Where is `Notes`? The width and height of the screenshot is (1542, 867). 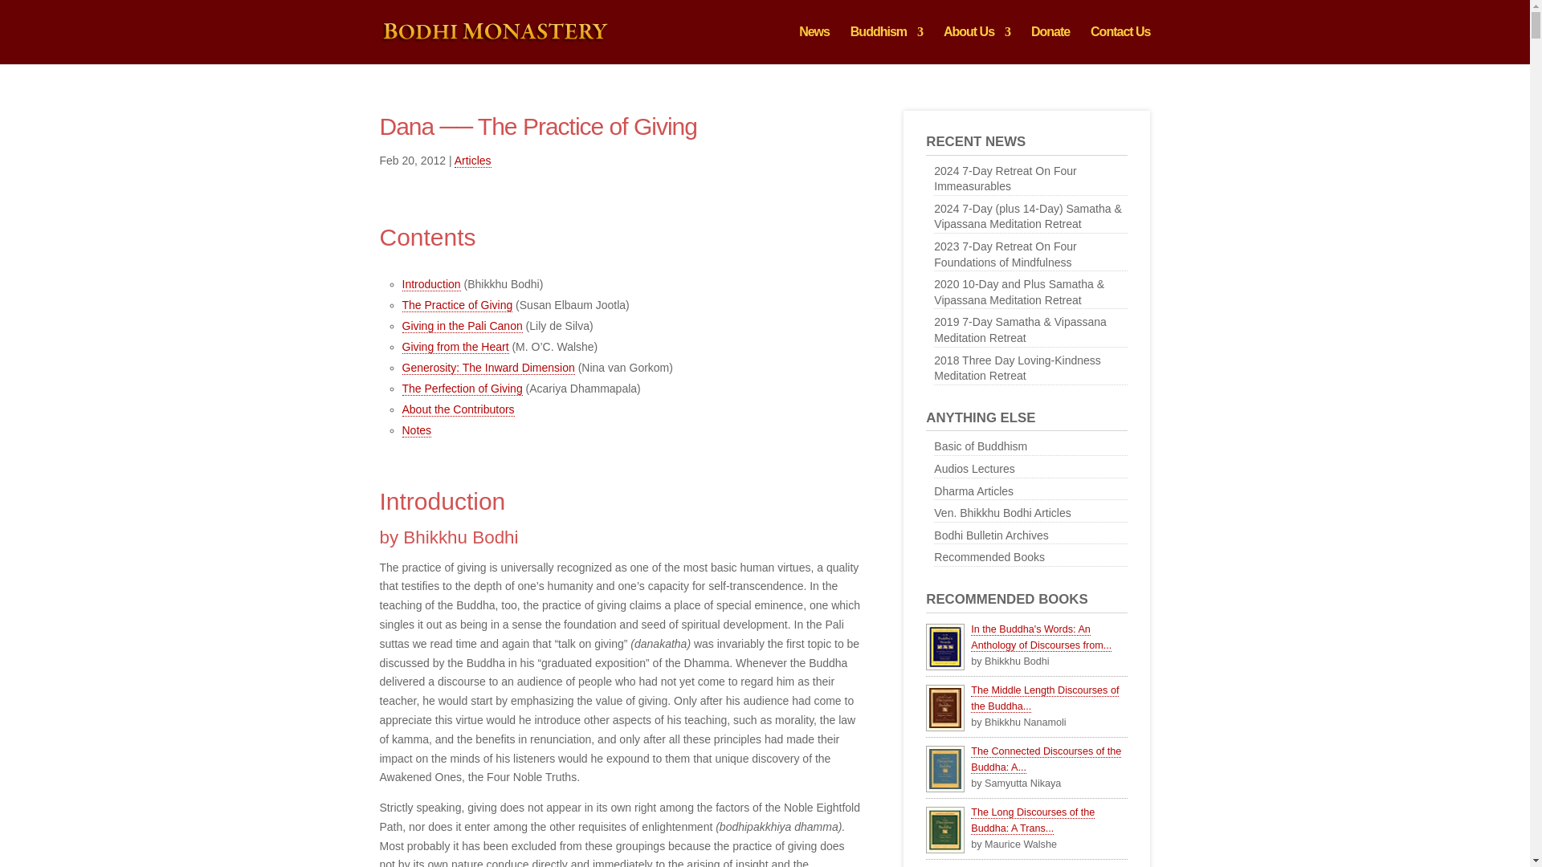
Notes is located at coordinates (416, 430).